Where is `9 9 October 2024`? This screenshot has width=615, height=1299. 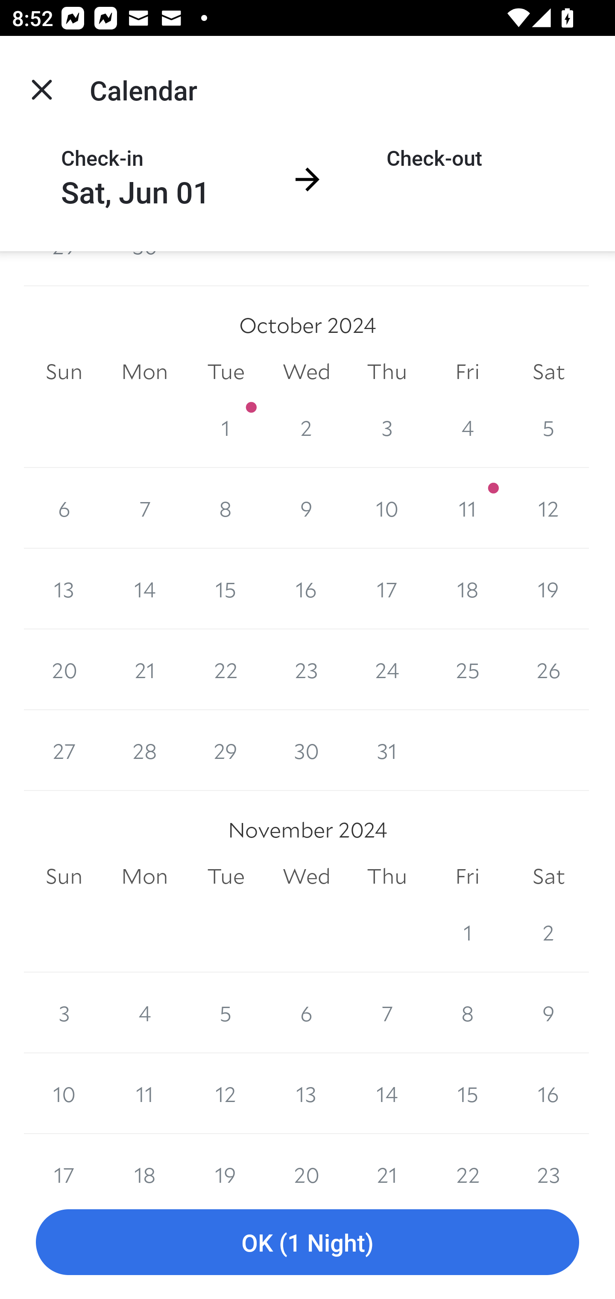
9 9 October 2024 is located at coordinates (307, 508).